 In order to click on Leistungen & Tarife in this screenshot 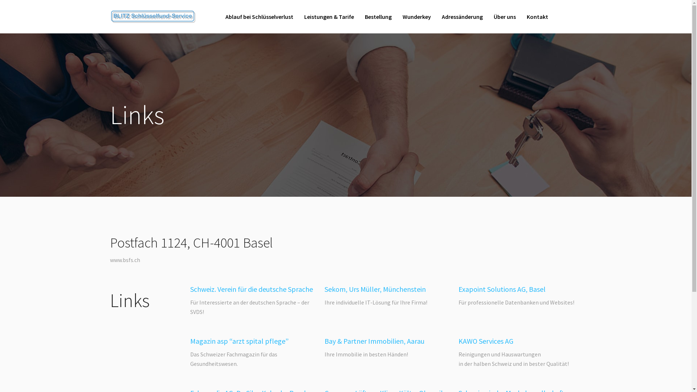, I will do `click(329, 17)`.